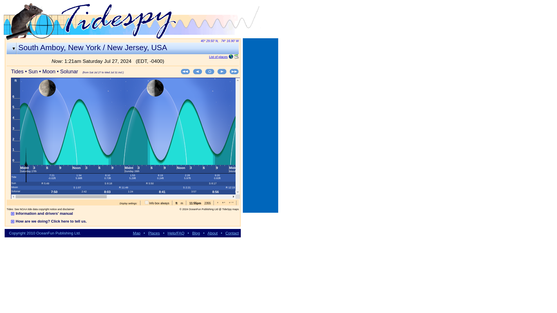 The width and height of the screenshot is (557, 313). What do you see at coordinates (195, 203) in the screenshot?
I see `Display 12-hour times.` at bounding box center [195, 203].